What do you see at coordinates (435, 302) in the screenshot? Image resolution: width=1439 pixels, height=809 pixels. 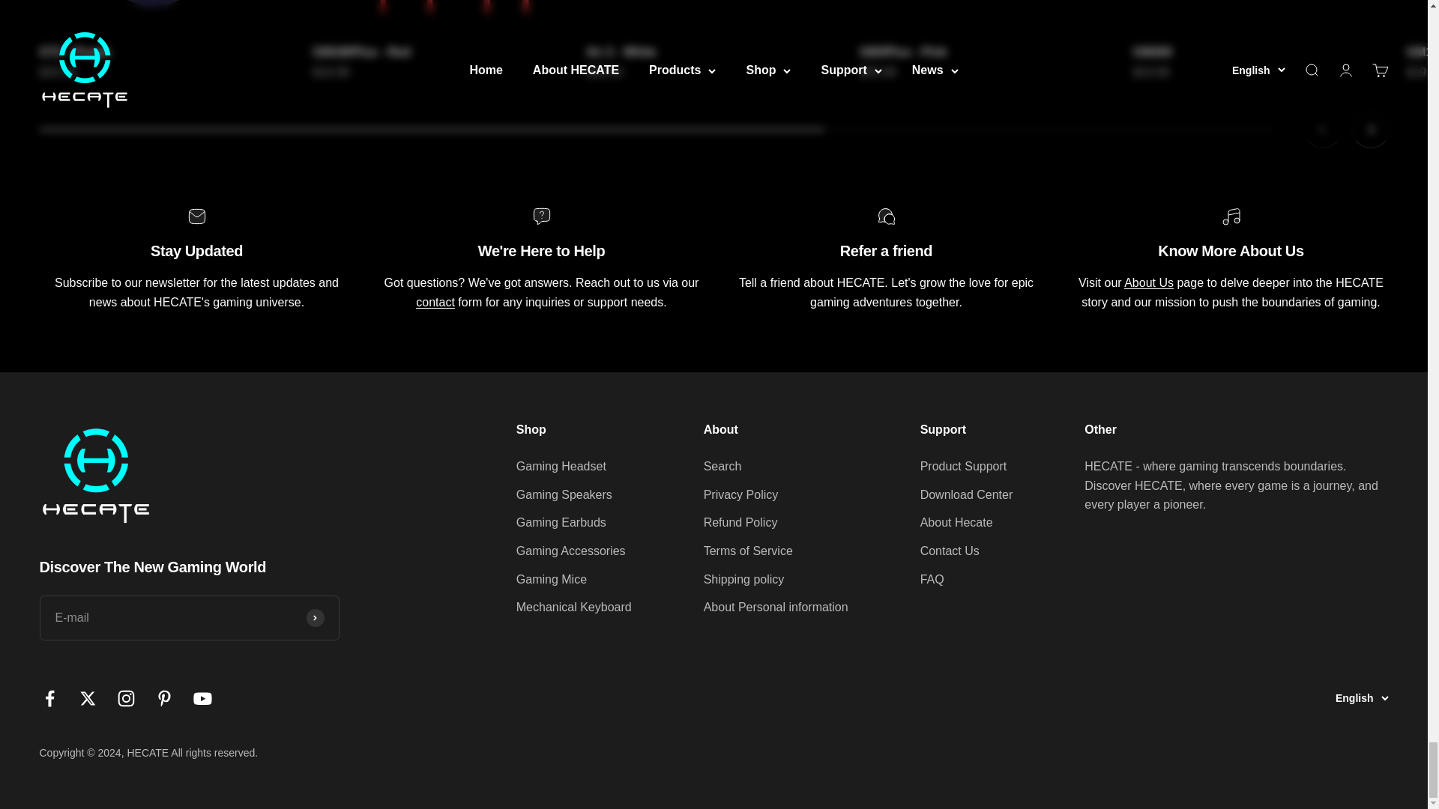 I see `Product Support` at bounding box center [435, 302].